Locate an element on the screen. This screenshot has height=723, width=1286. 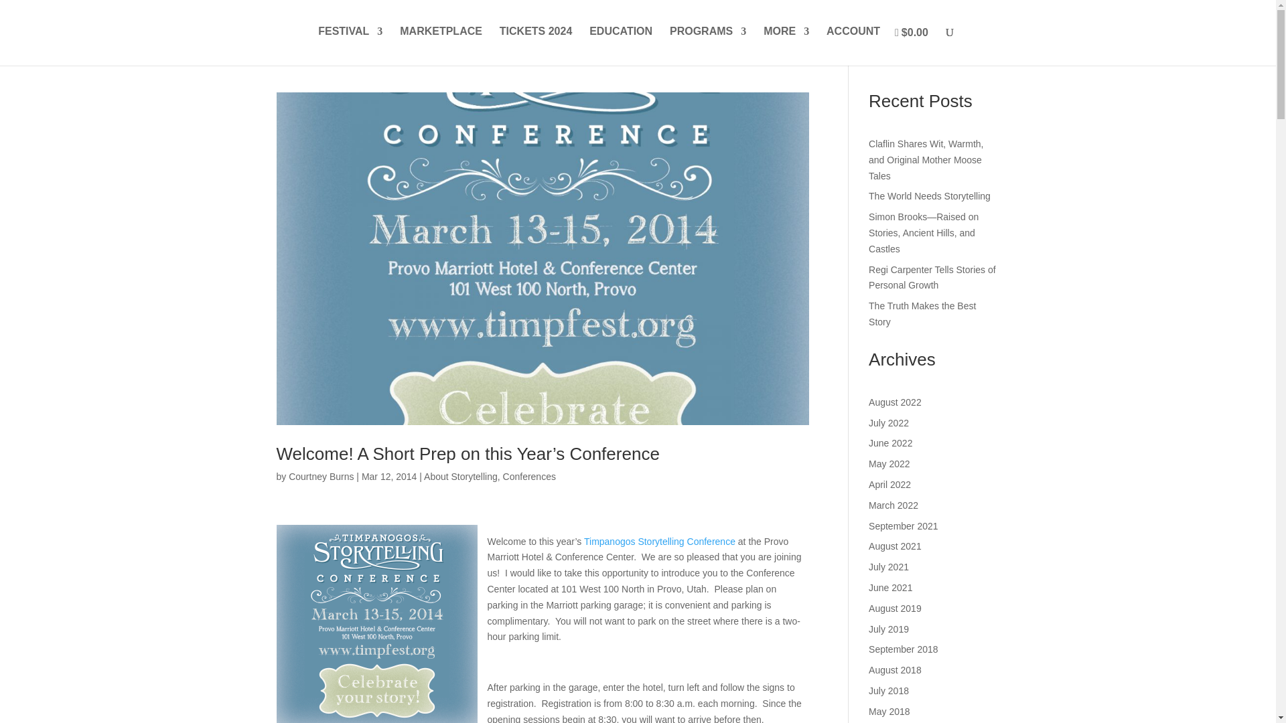
ACCOUNT is located at coordinates (853, 44).